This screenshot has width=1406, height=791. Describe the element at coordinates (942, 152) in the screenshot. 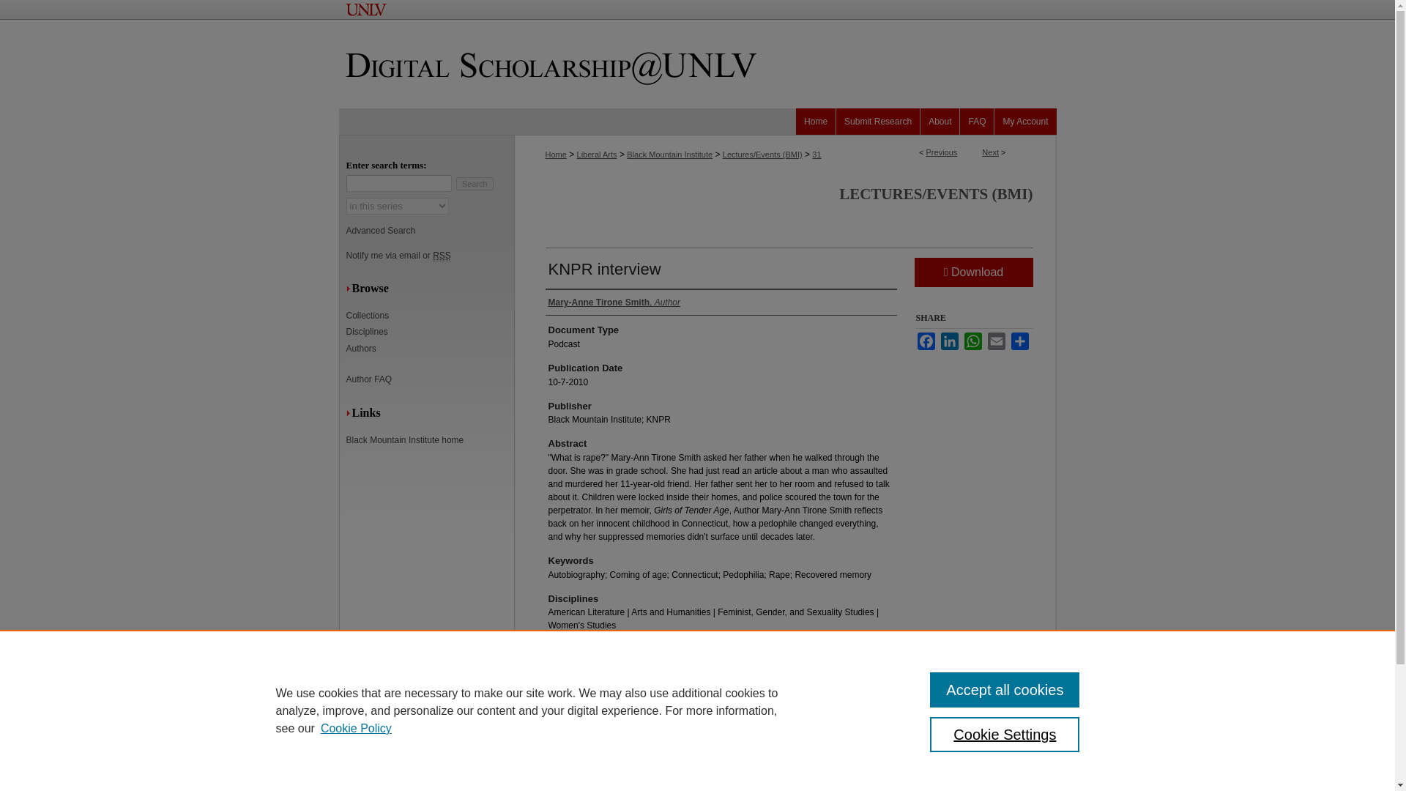

I see `Previous` at that location.